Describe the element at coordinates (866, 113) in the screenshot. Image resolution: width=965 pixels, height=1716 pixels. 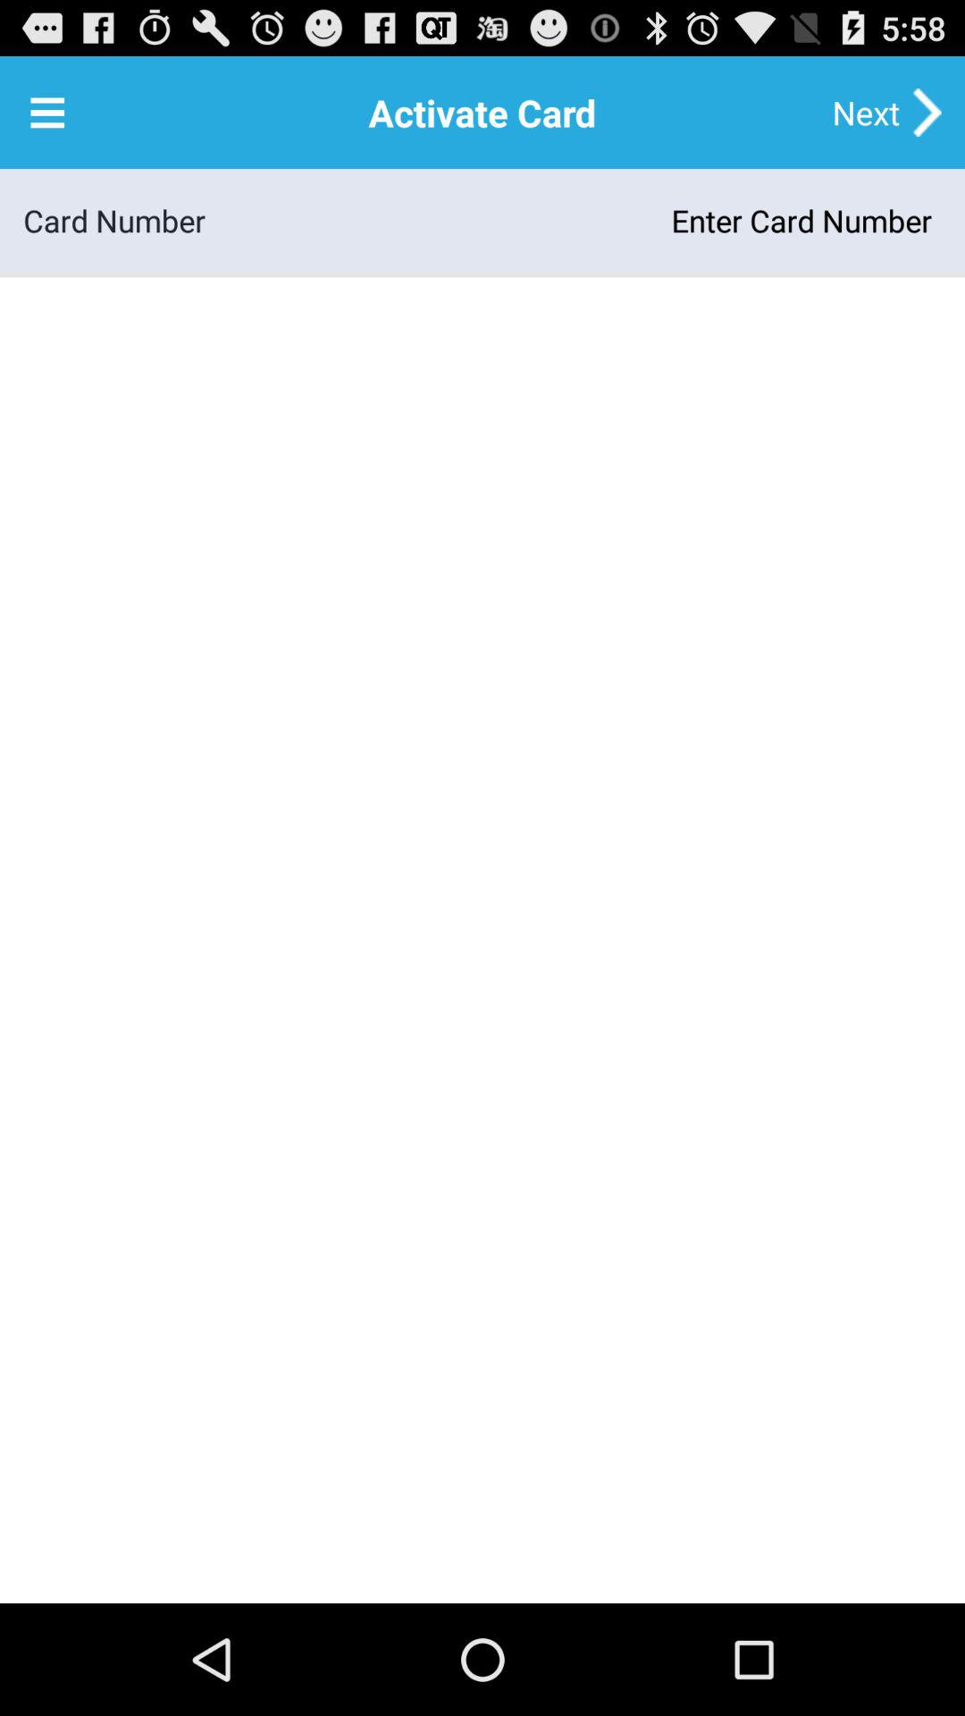
I see `press button at the top right corner` at that location.